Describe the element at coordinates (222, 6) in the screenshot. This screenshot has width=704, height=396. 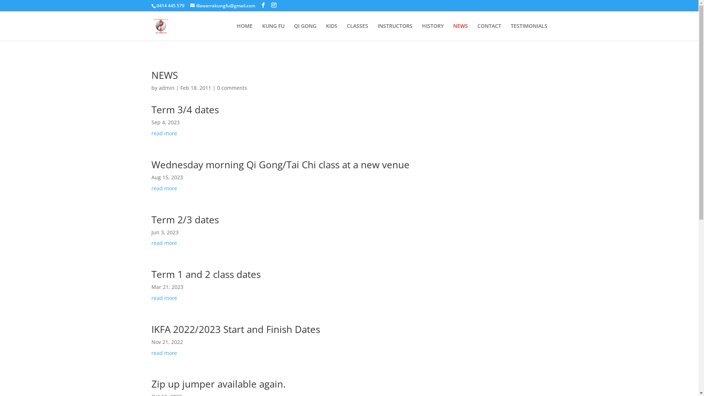
I see `illawarrakungfu@gmail.com` at that location.